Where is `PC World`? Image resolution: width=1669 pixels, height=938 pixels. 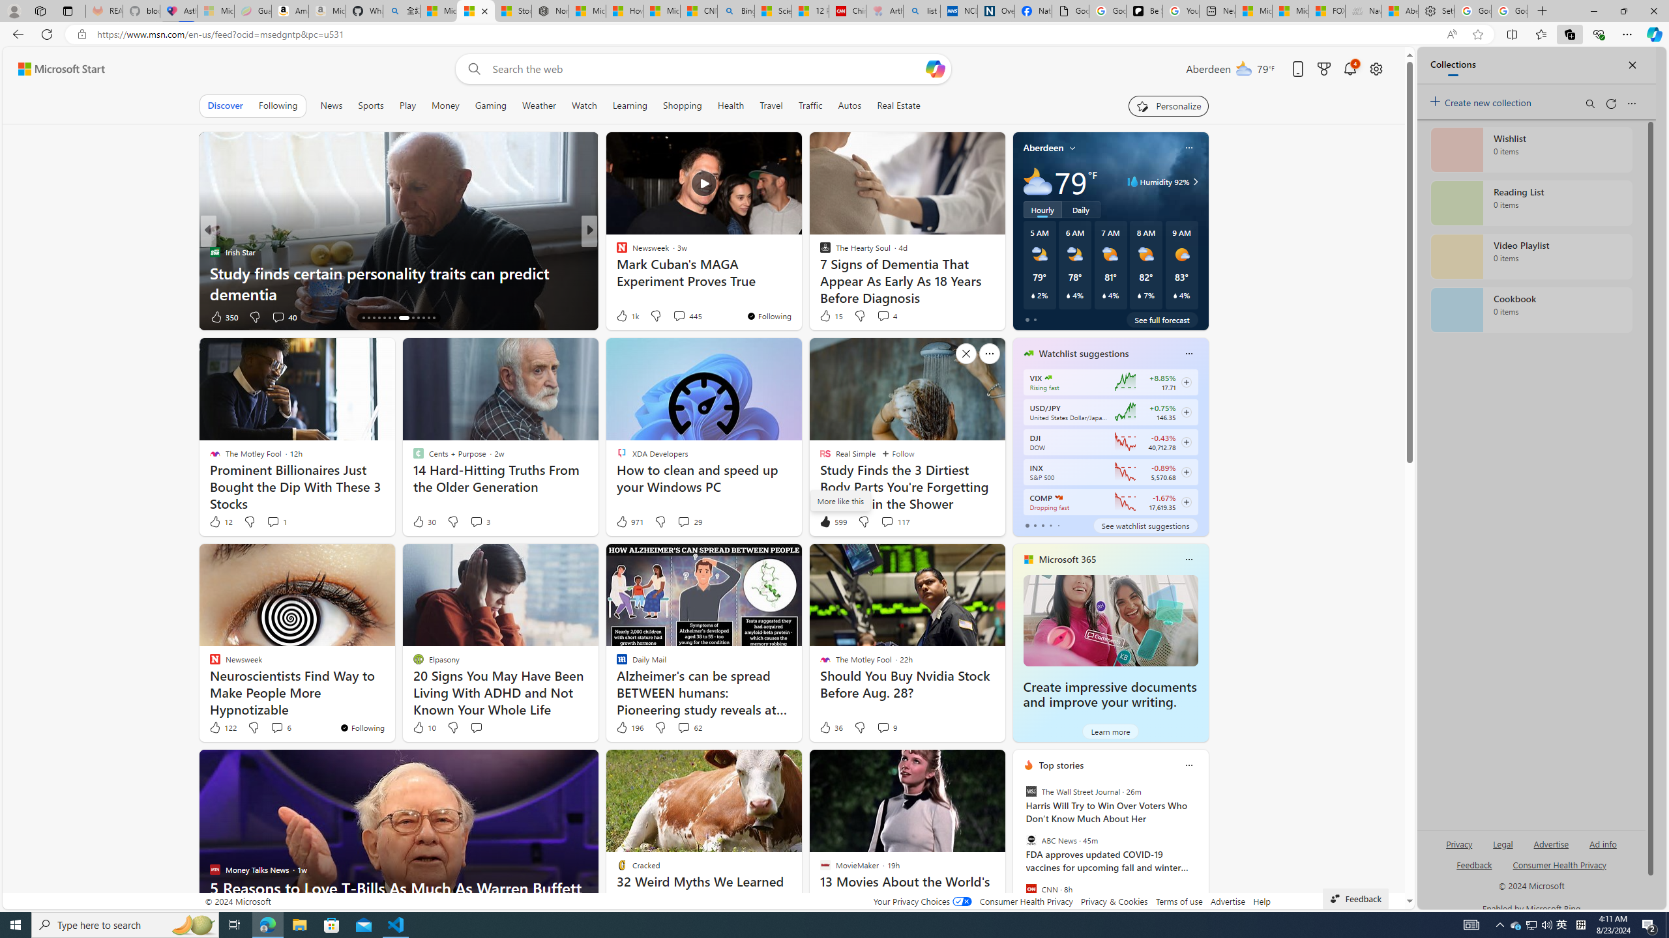 PC World is located at coordinates (616, 251).